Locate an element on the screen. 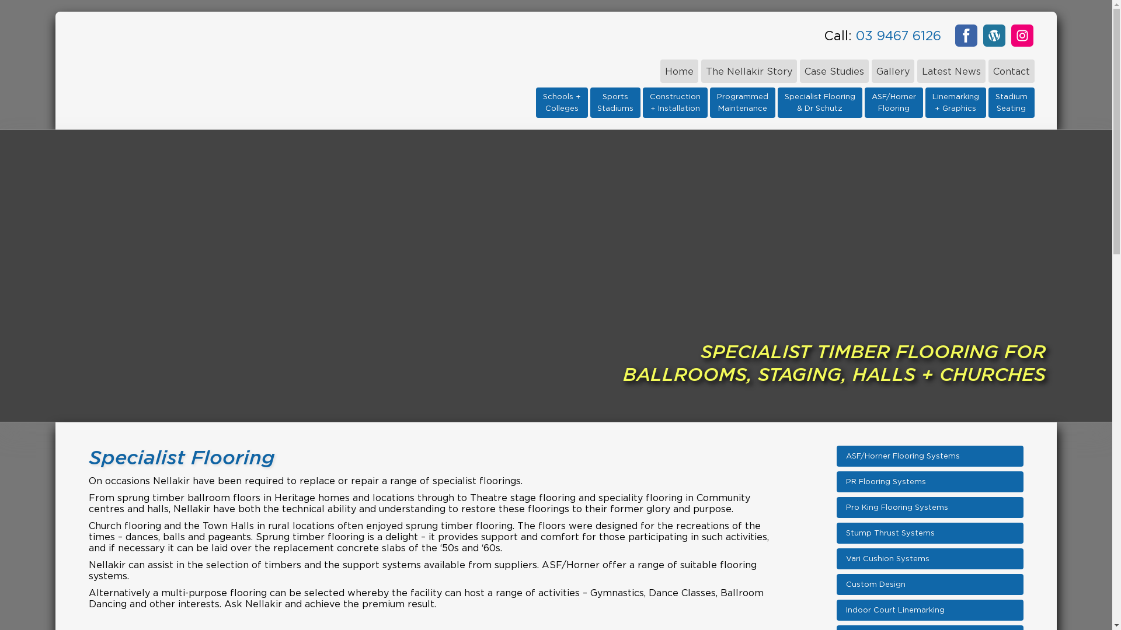 This screenshot has width=1121, height=630. Sports
Stadiums is located at coordinates (615, 103).